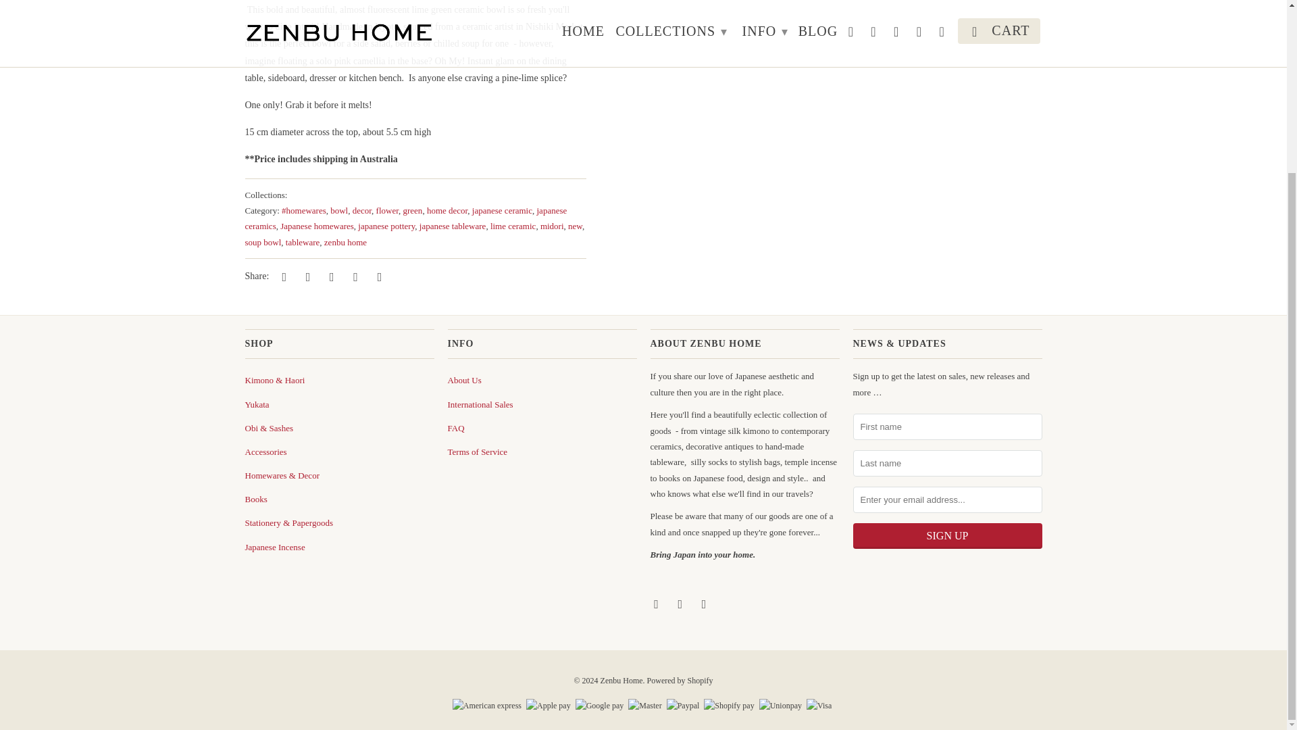 The height and width of the screenshot is (730, 1297). I want to click on Products tagged japanese ceramics, so click(405, 218).